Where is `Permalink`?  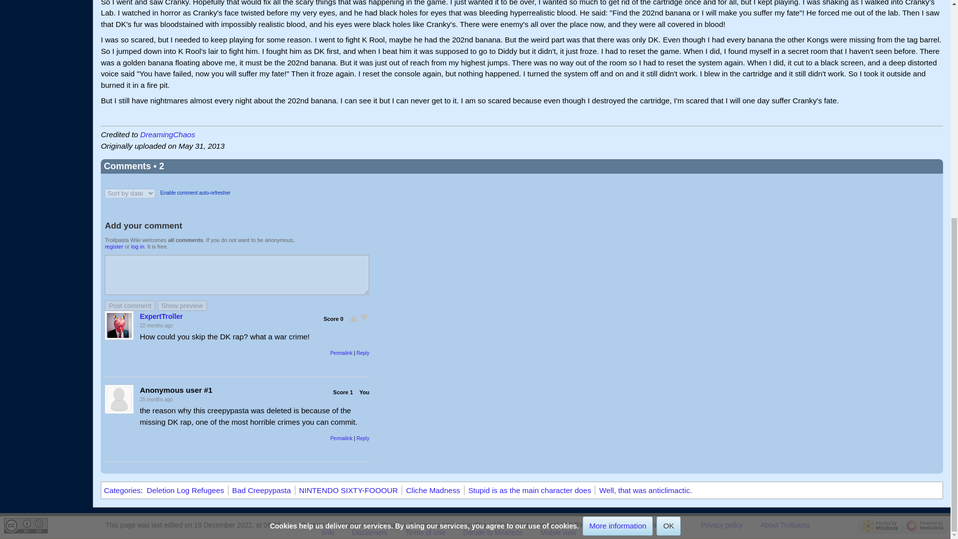 Permalink is located at coordinates (341, 438).